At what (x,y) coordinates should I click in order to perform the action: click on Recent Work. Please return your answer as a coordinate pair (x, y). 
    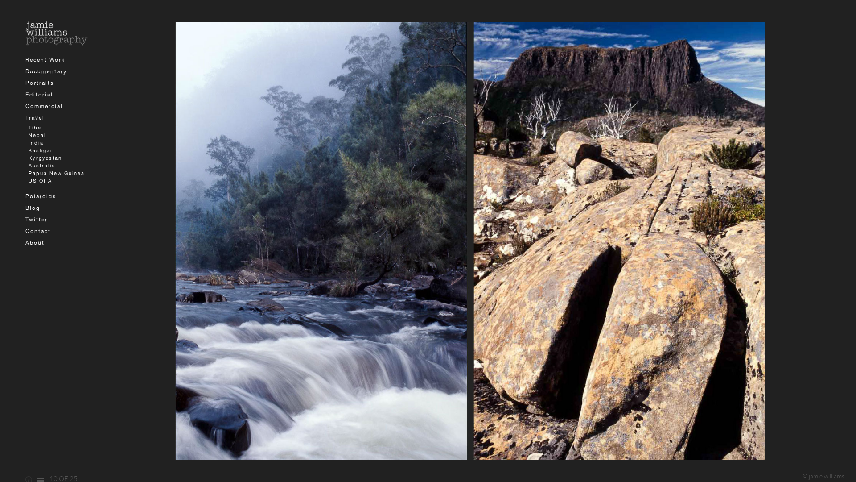
    Looking at the image, I should click on (45, 60).